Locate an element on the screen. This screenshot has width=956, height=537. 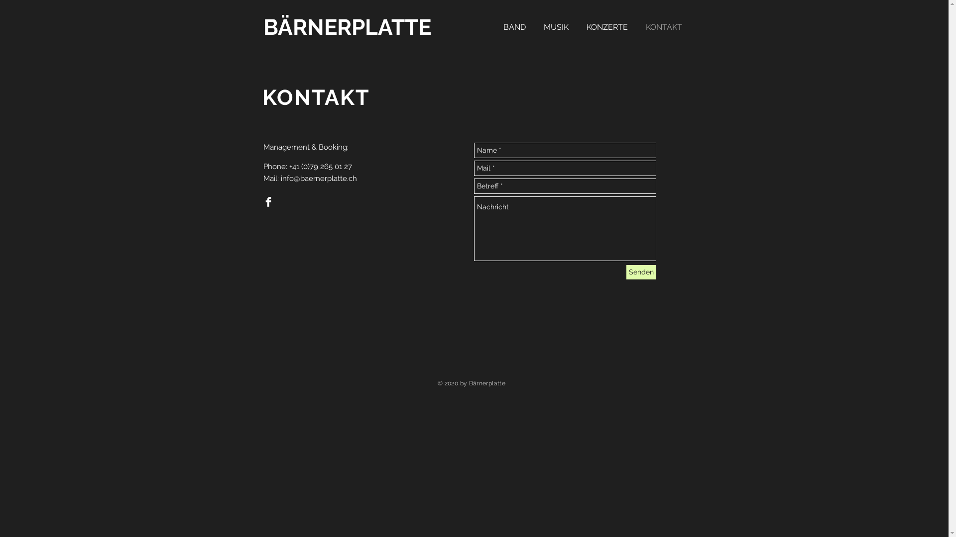
BAND is located at coordinates (518, 27).